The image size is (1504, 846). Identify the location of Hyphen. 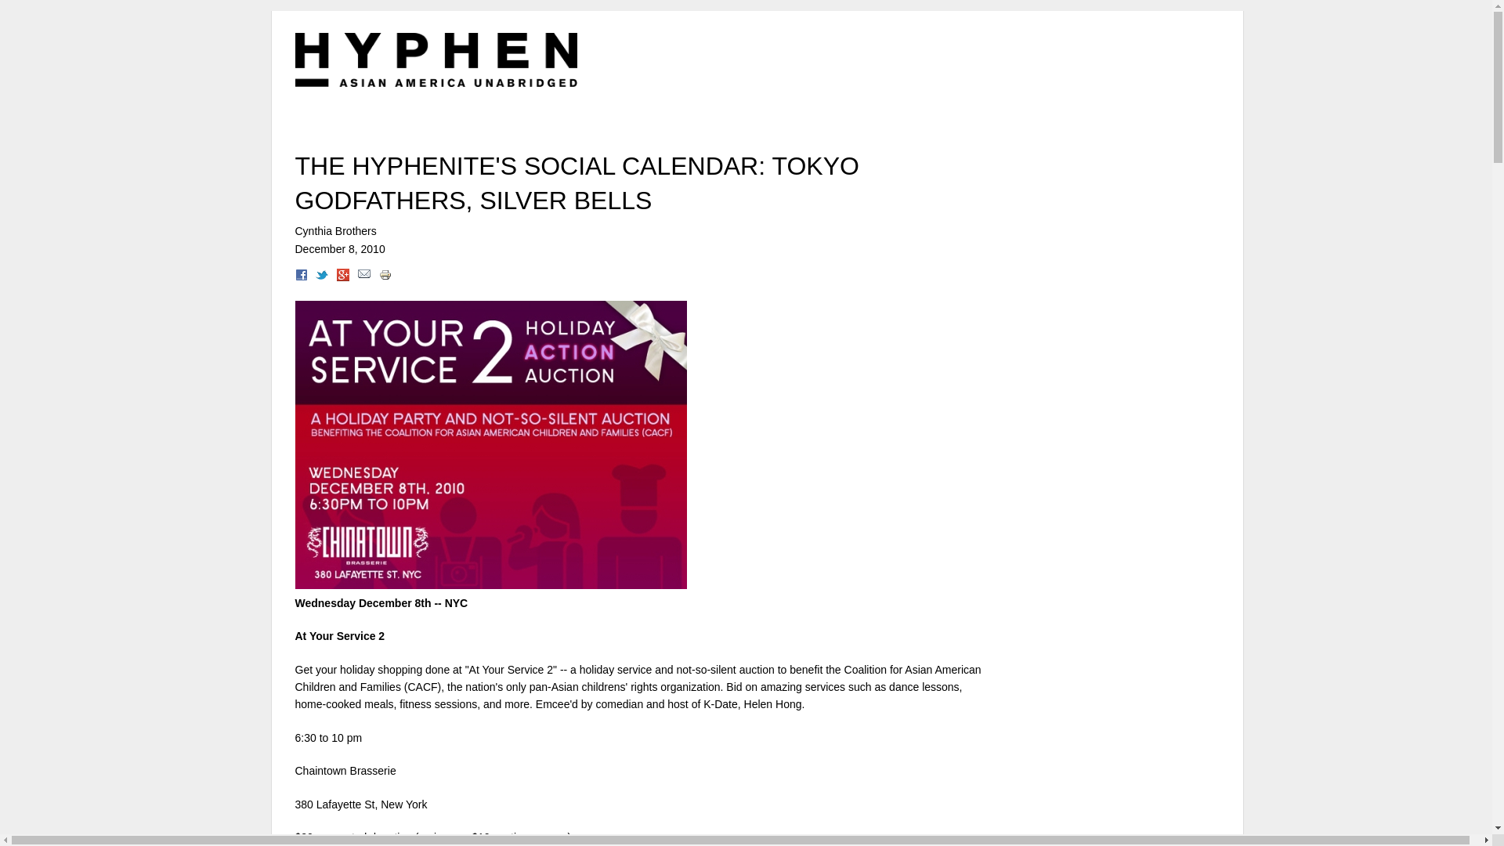
(436, 60).